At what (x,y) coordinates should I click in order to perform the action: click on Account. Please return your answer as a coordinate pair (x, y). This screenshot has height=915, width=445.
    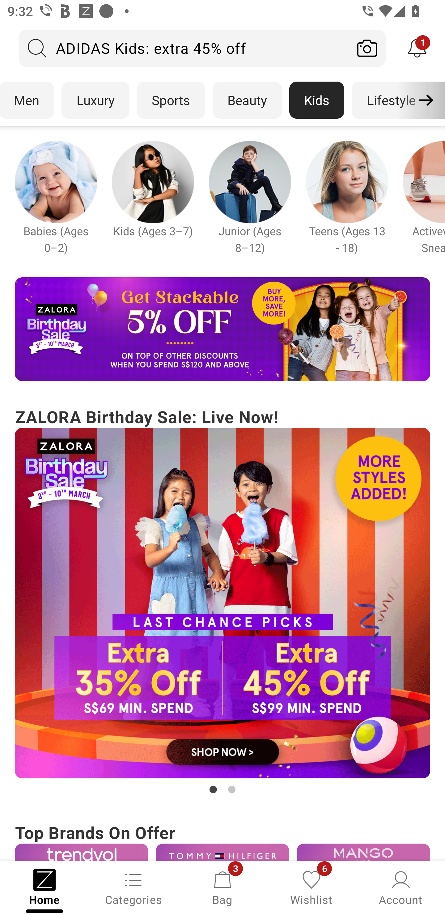
    Looking at the image, I should click on (400, 887).